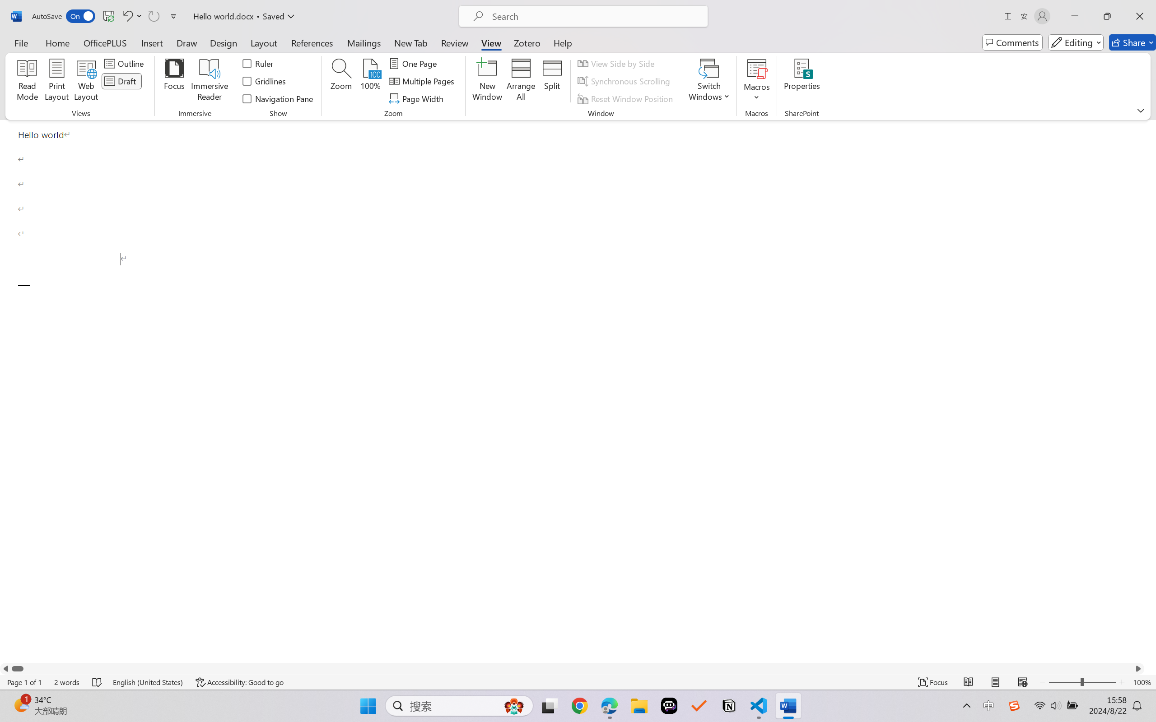 The width and height of the screenshot is (1156, 722). I want to click on Focus , so click(933, 682).